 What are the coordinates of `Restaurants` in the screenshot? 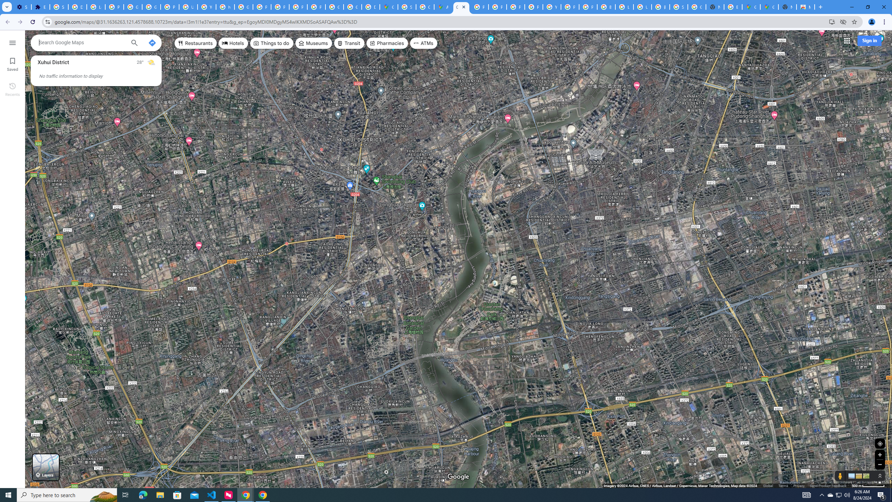 It's located at (196, 43).